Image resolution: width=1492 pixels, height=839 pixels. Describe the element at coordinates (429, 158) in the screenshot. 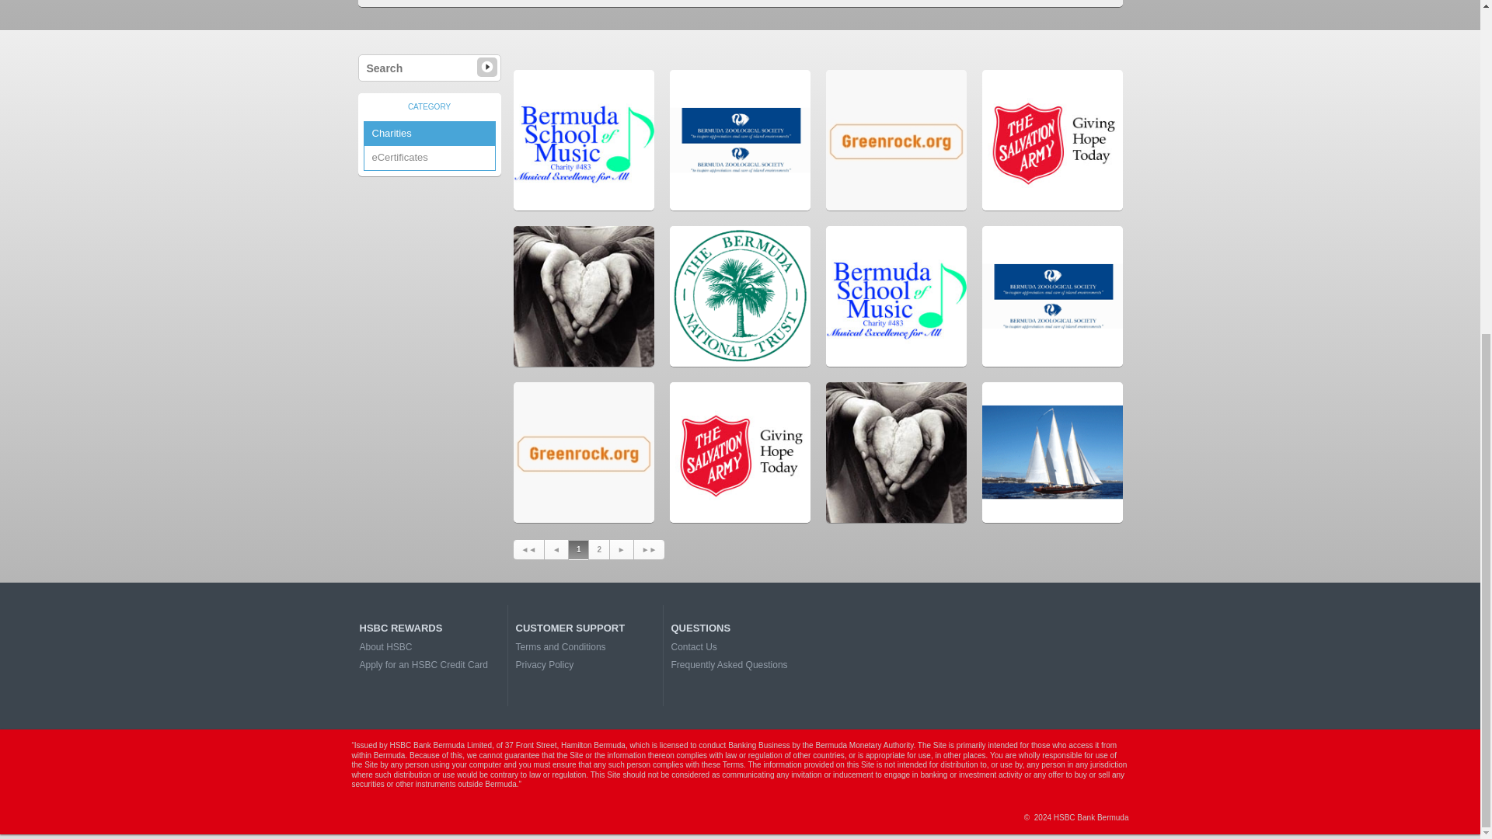

I see `eCertificates` at that location.